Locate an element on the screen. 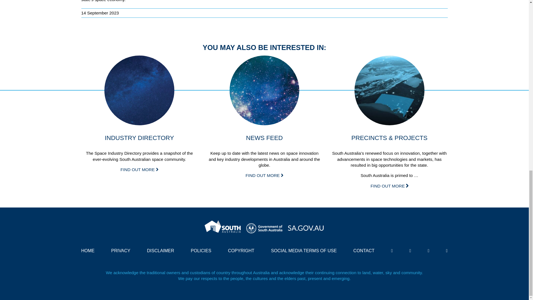 This screenshot has width=533, height=300. View: INDUSTRY DIRECTORY is located at coordinates (139, 91).